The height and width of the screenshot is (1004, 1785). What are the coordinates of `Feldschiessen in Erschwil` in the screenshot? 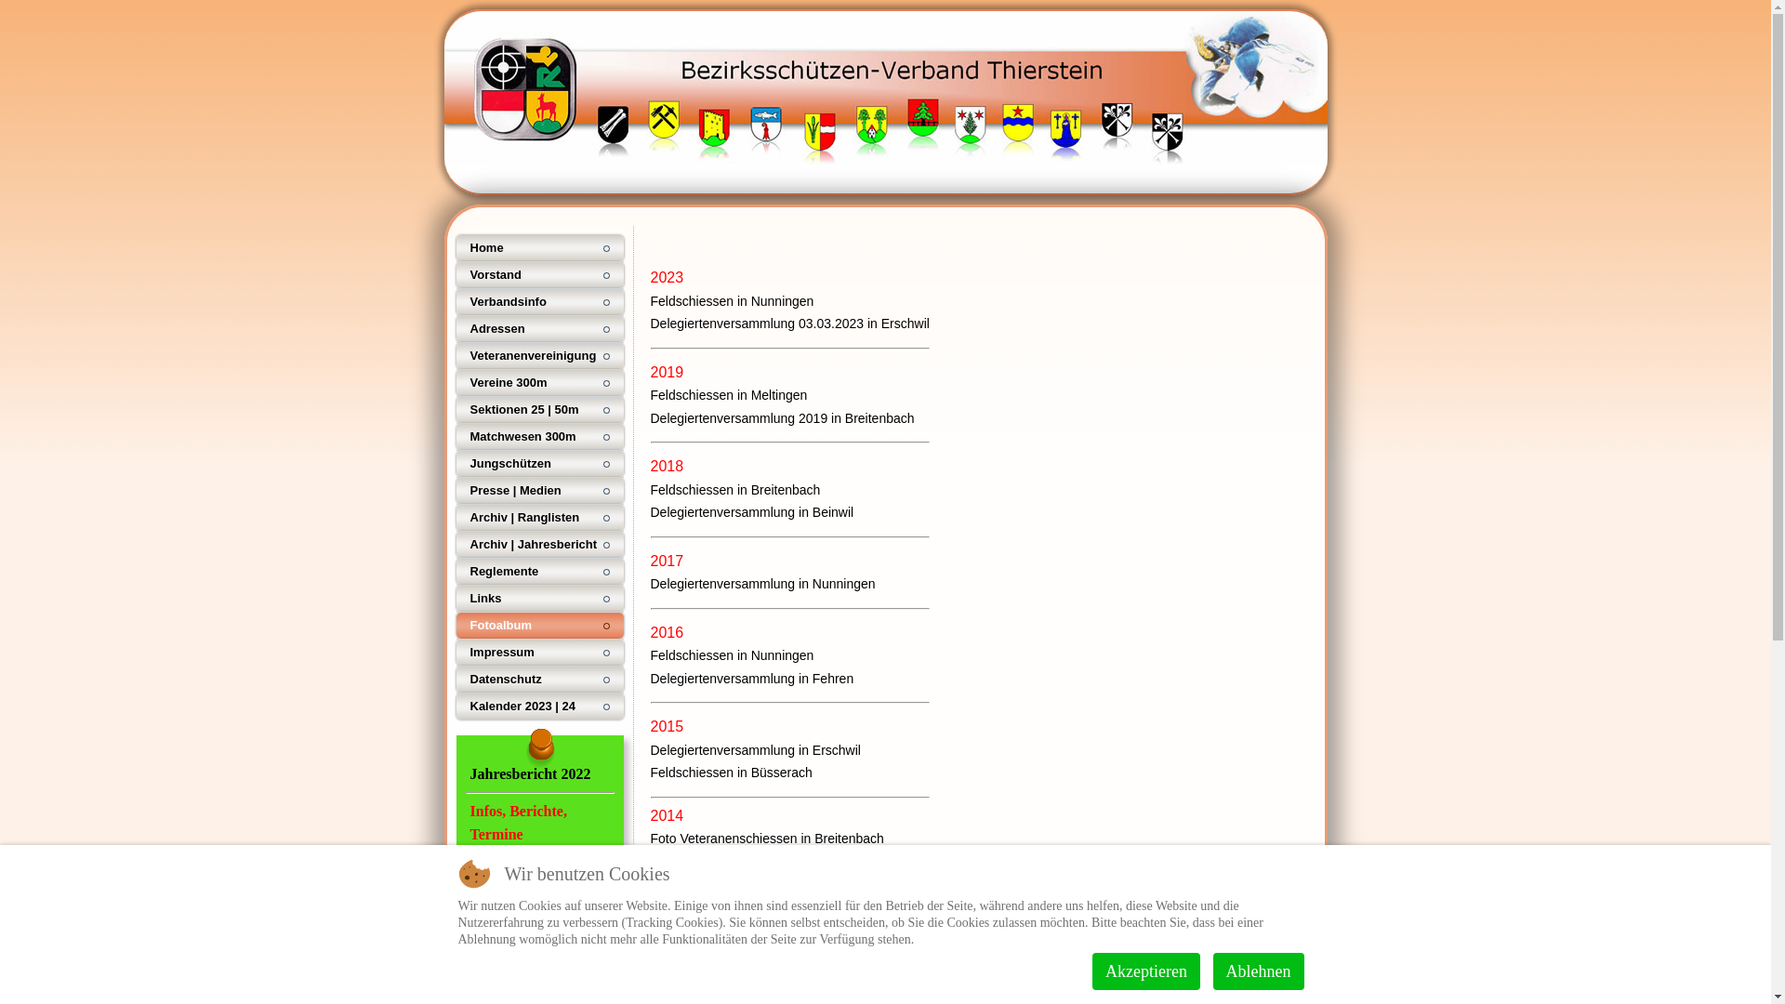 It's located at (725, 861).